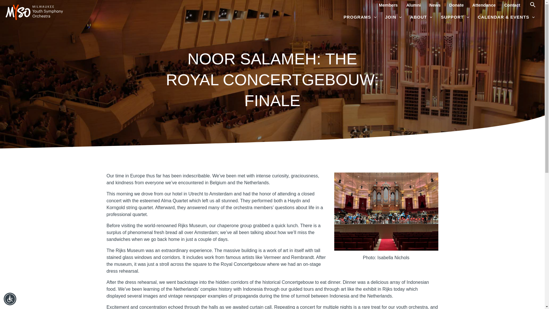 The width and height of the screenshot is (549, 309). Describe the element at coordinates (435, 5) in the screenshot. I see `News` at that location.